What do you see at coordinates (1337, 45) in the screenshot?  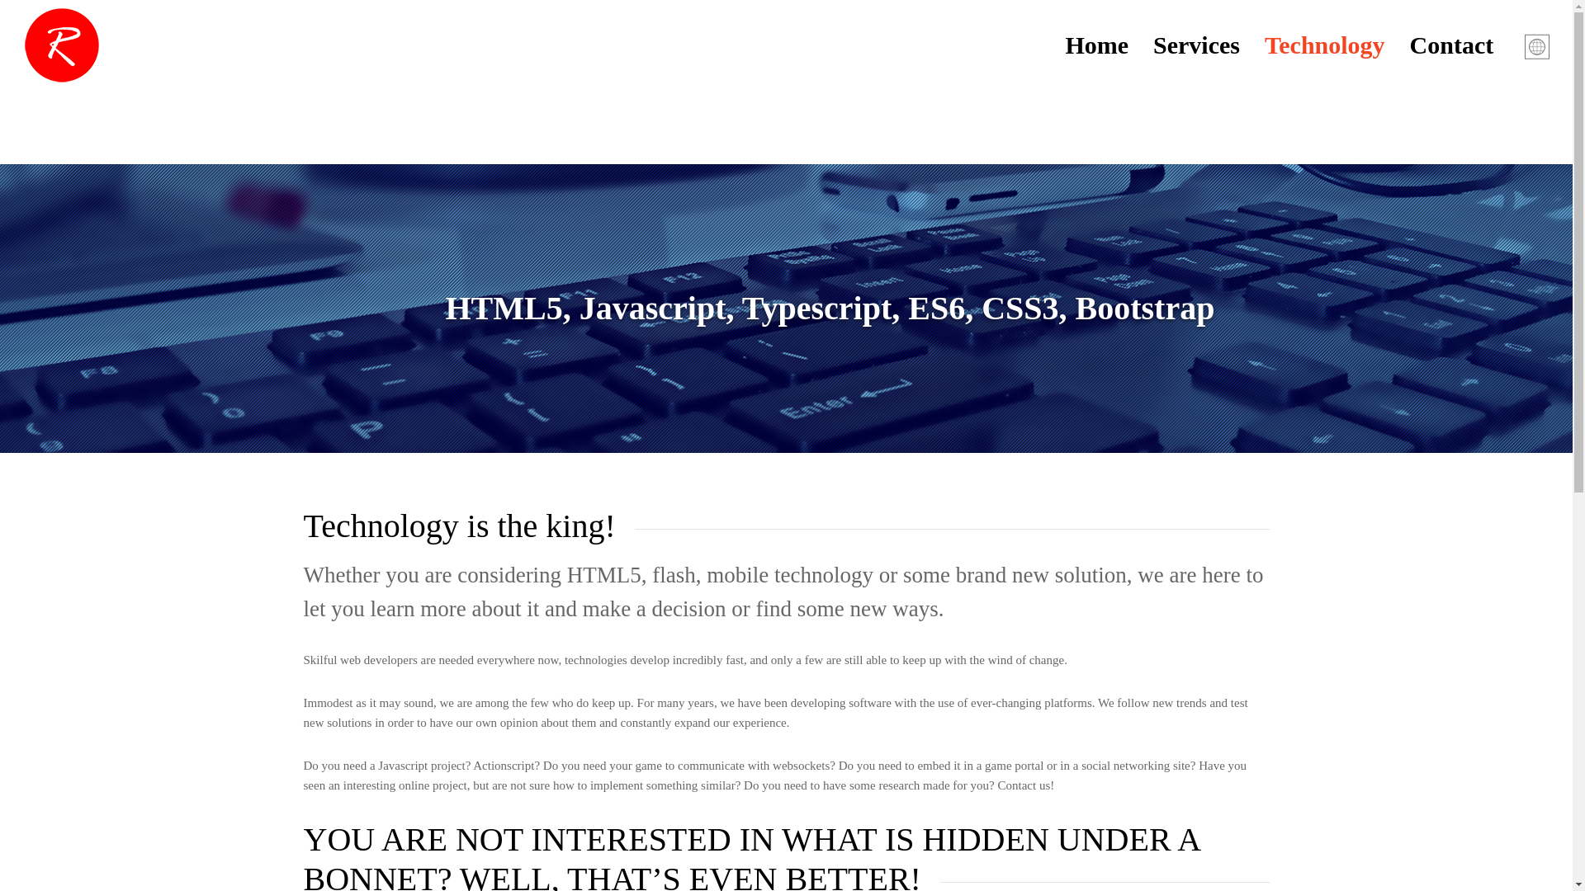 I see `Technology` at bounding box center [1337, 45].